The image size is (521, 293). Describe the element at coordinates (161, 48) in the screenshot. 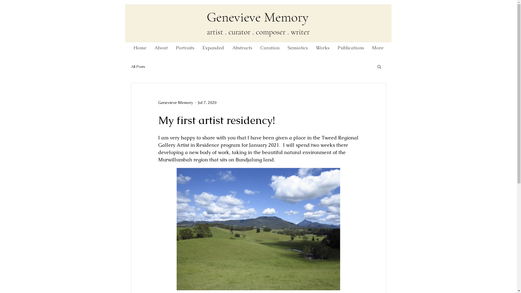

I see `About` at that location.